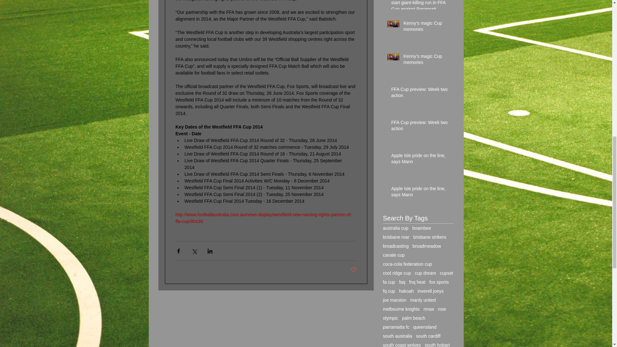 The image size is (617, 347). I want to click on cup dream, so click(425, 273).